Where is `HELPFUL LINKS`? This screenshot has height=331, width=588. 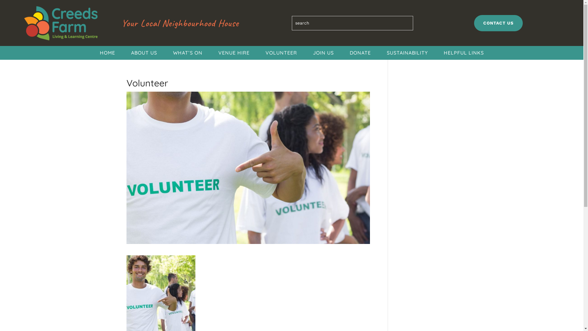
HELPFUL LINKS is located at coordinates (464, 54).